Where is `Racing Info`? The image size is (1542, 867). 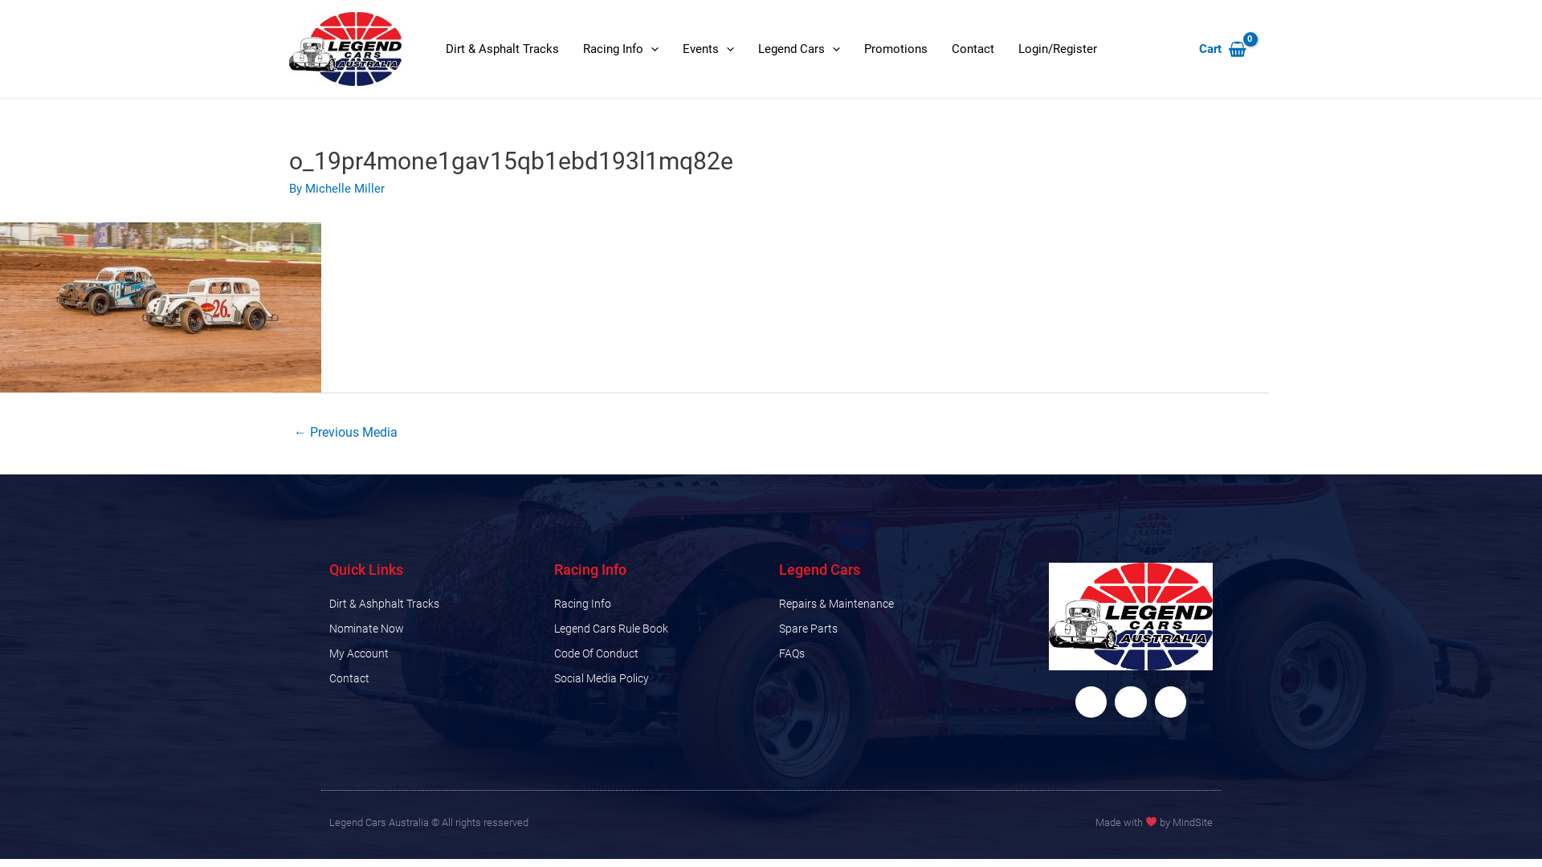
Racing Info is located at coordinates (659, 604).